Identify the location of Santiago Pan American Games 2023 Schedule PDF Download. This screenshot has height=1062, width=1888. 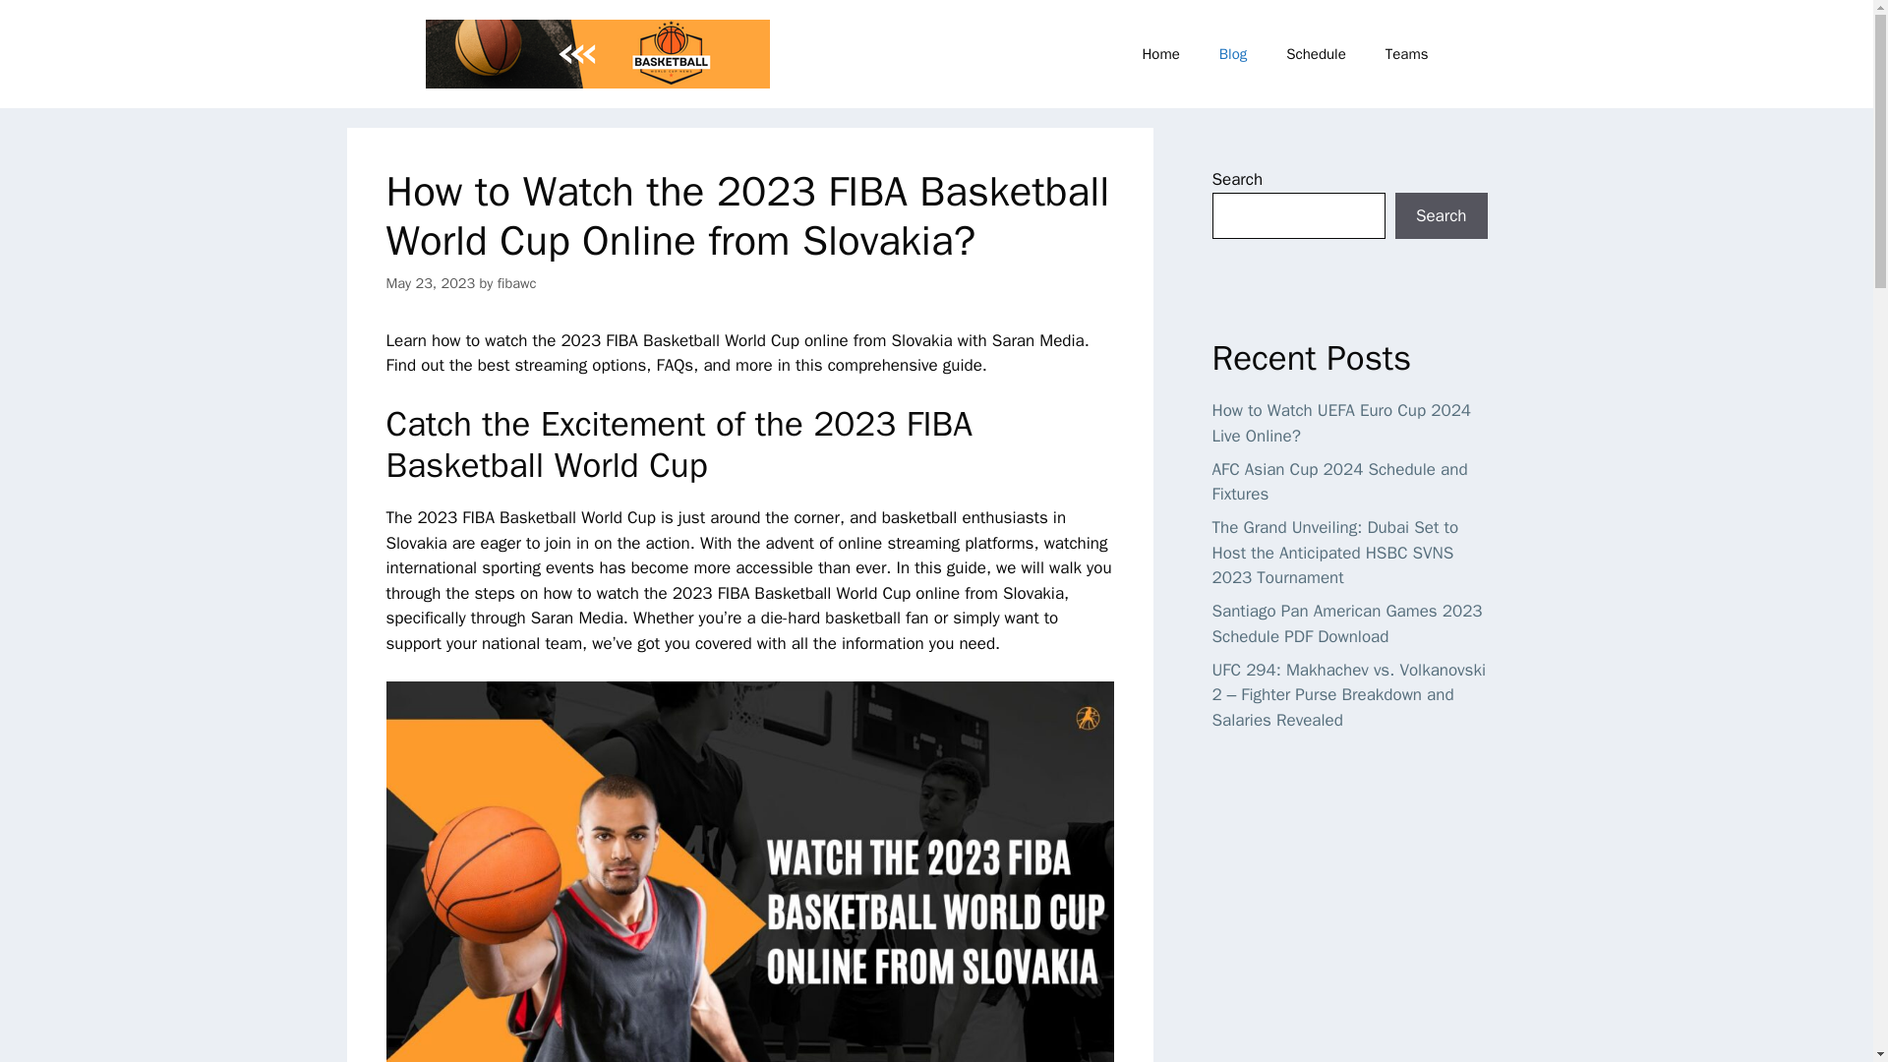
(1347, 623).